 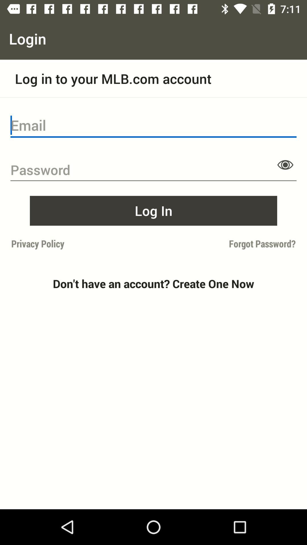 What do you see at coordinates (153, 170) in the screenshot?
I see `enter password` at bounding box center [153, 170].